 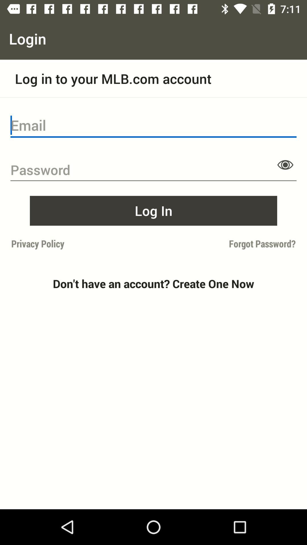 What do you see at coordinates (153, 170) in the screenshot?
I see `enter password` at bounding box center [153, 170].